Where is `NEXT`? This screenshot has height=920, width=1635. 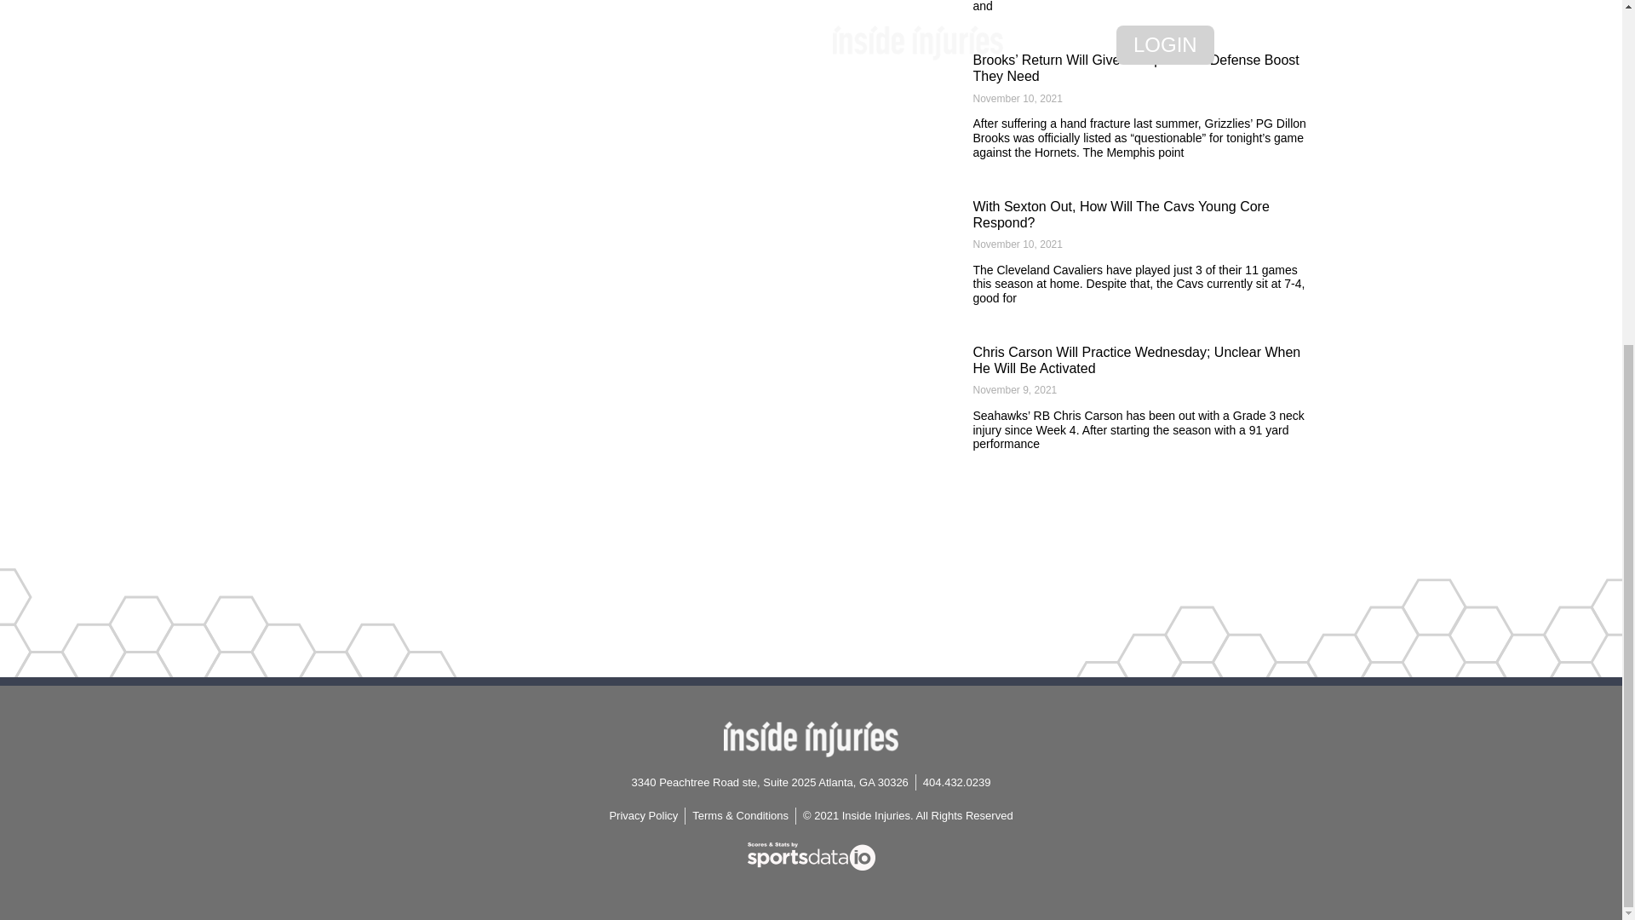
NEXT is located at coordinates (879, 7).